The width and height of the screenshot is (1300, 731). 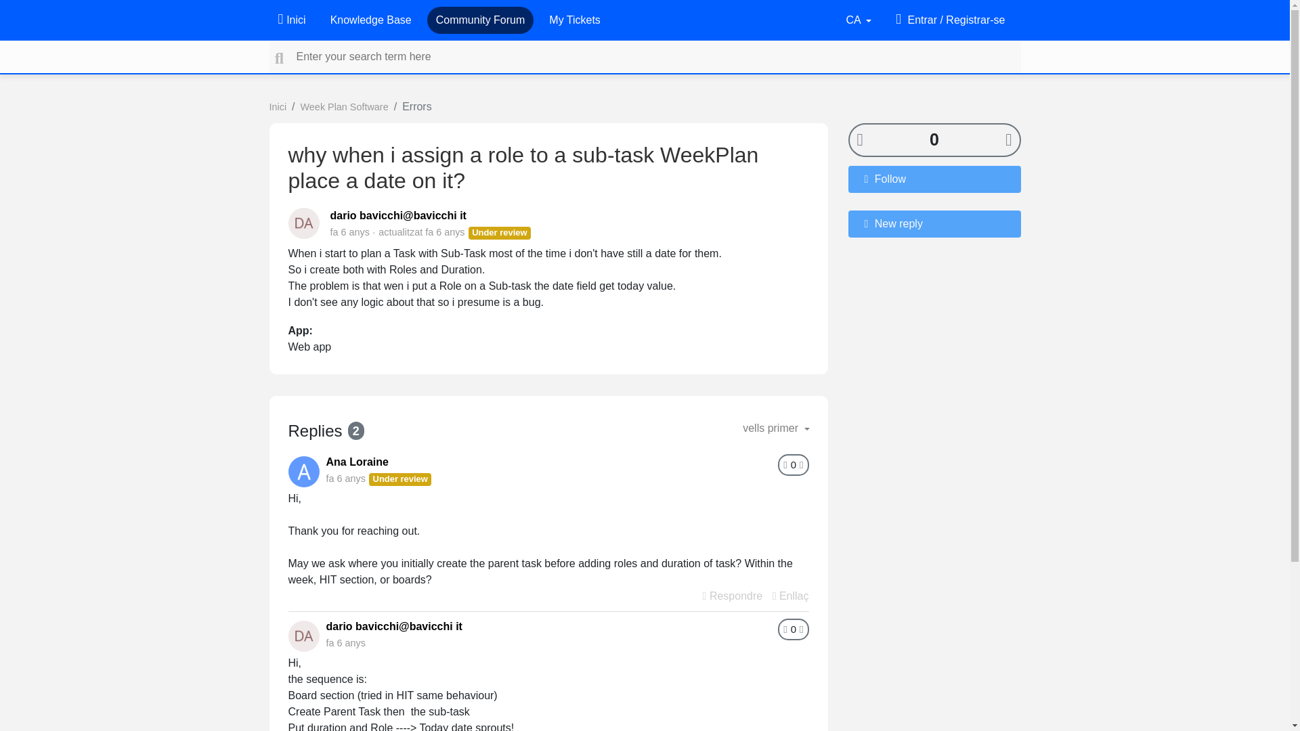 I want to click on Knowledge Base, so click(x=371, y=20).